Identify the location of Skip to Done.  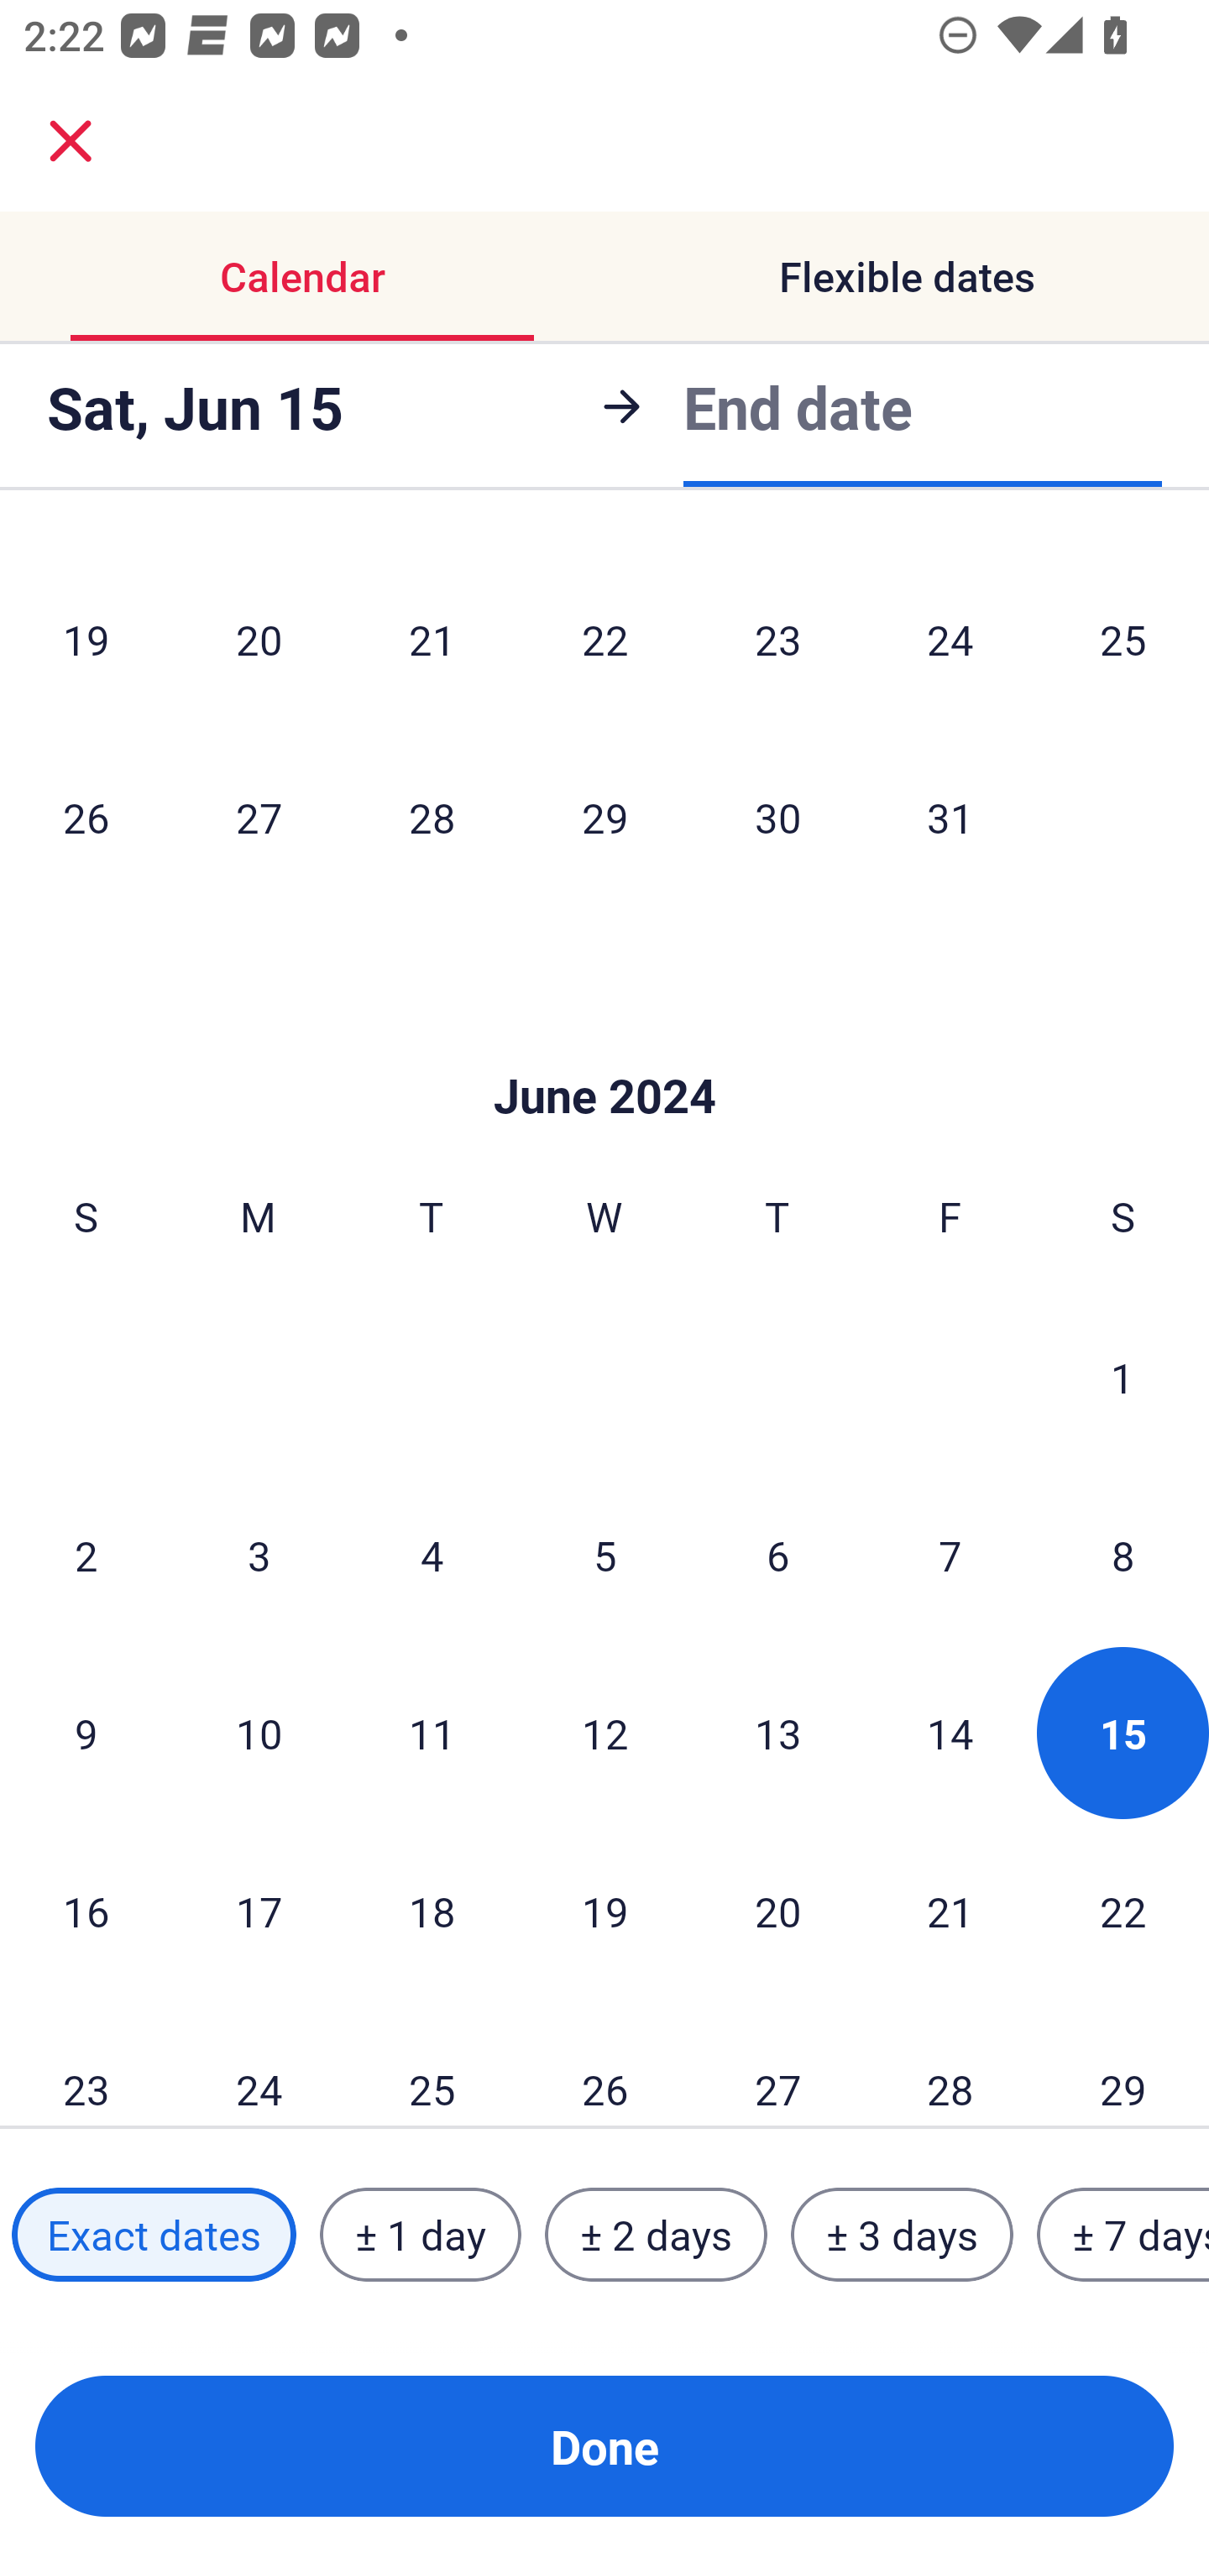
(604, 1046).